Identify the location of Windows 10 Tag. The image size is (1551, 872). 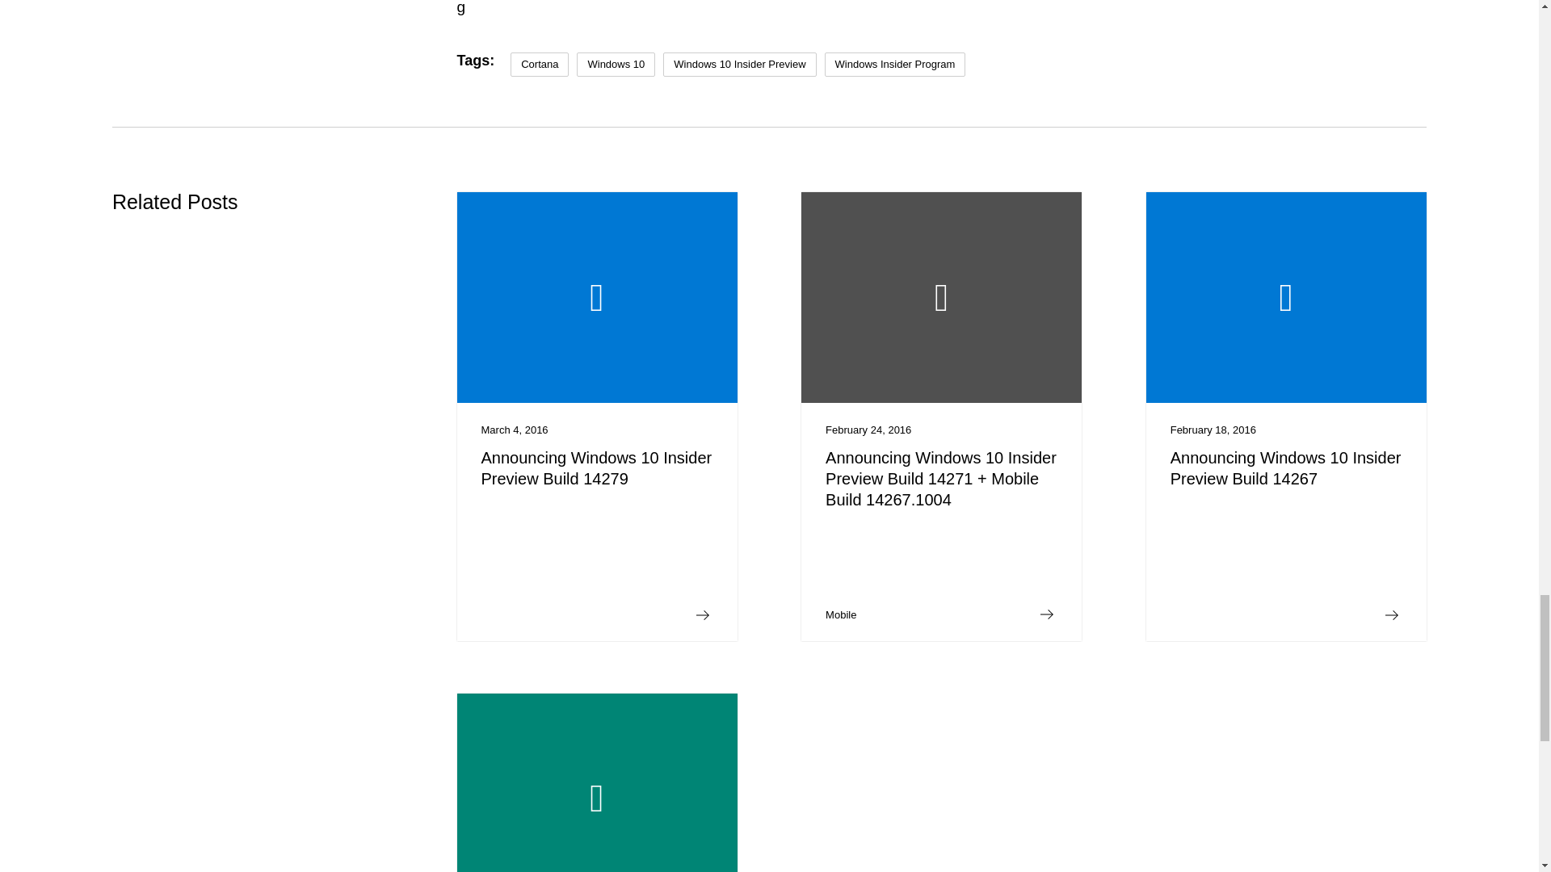
(616, 65).